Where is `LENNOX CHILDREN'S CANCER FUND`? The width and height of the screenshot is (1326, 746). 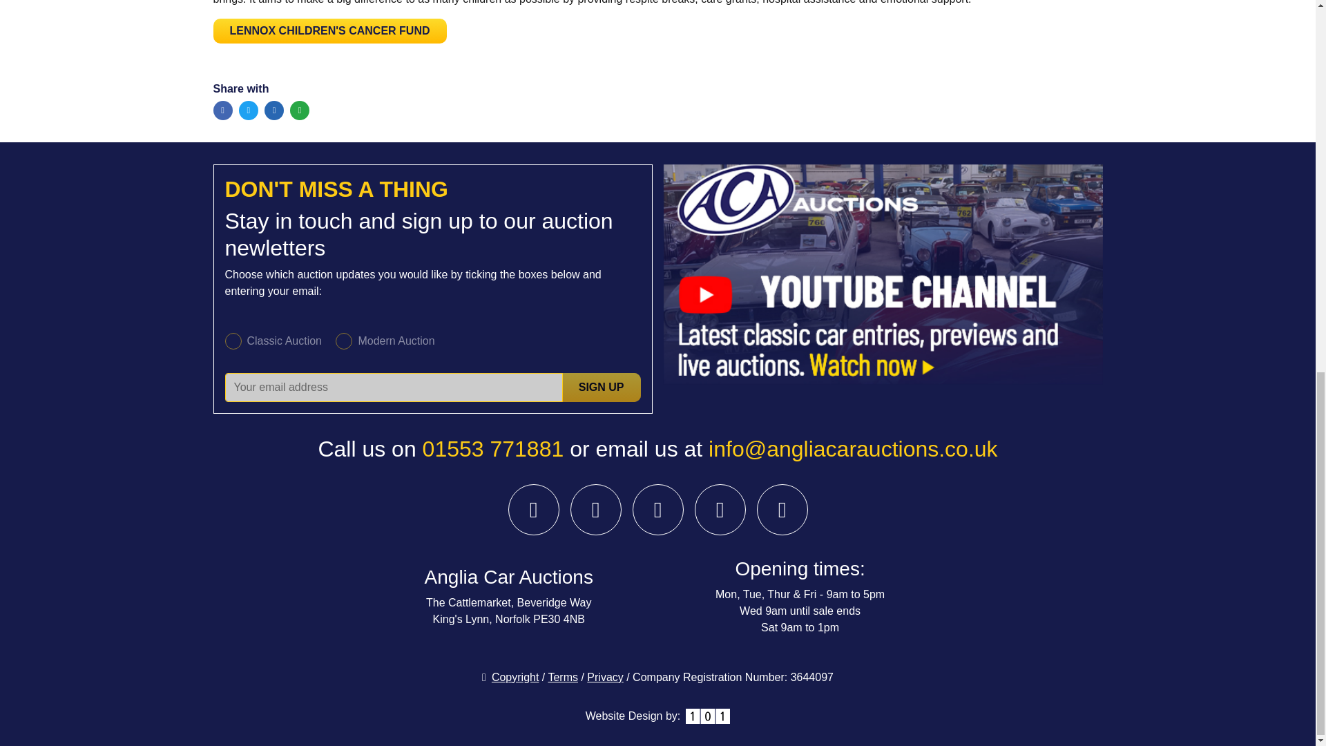
LENNOX CHILDREN'S CANCER FUND is located at coordinates (329, 29).